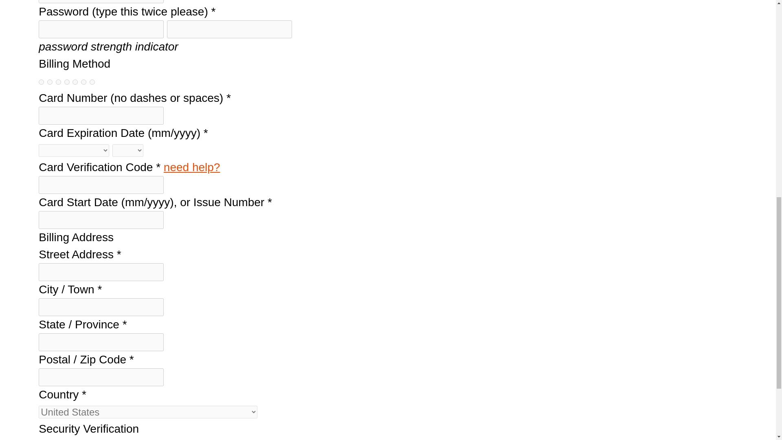 Image resolution: width=782 pixels, height=440 pixels. What do you see at coordinates (83, 82) in the screenshot?
I see `Maestro` at bounding box center [83, 82].